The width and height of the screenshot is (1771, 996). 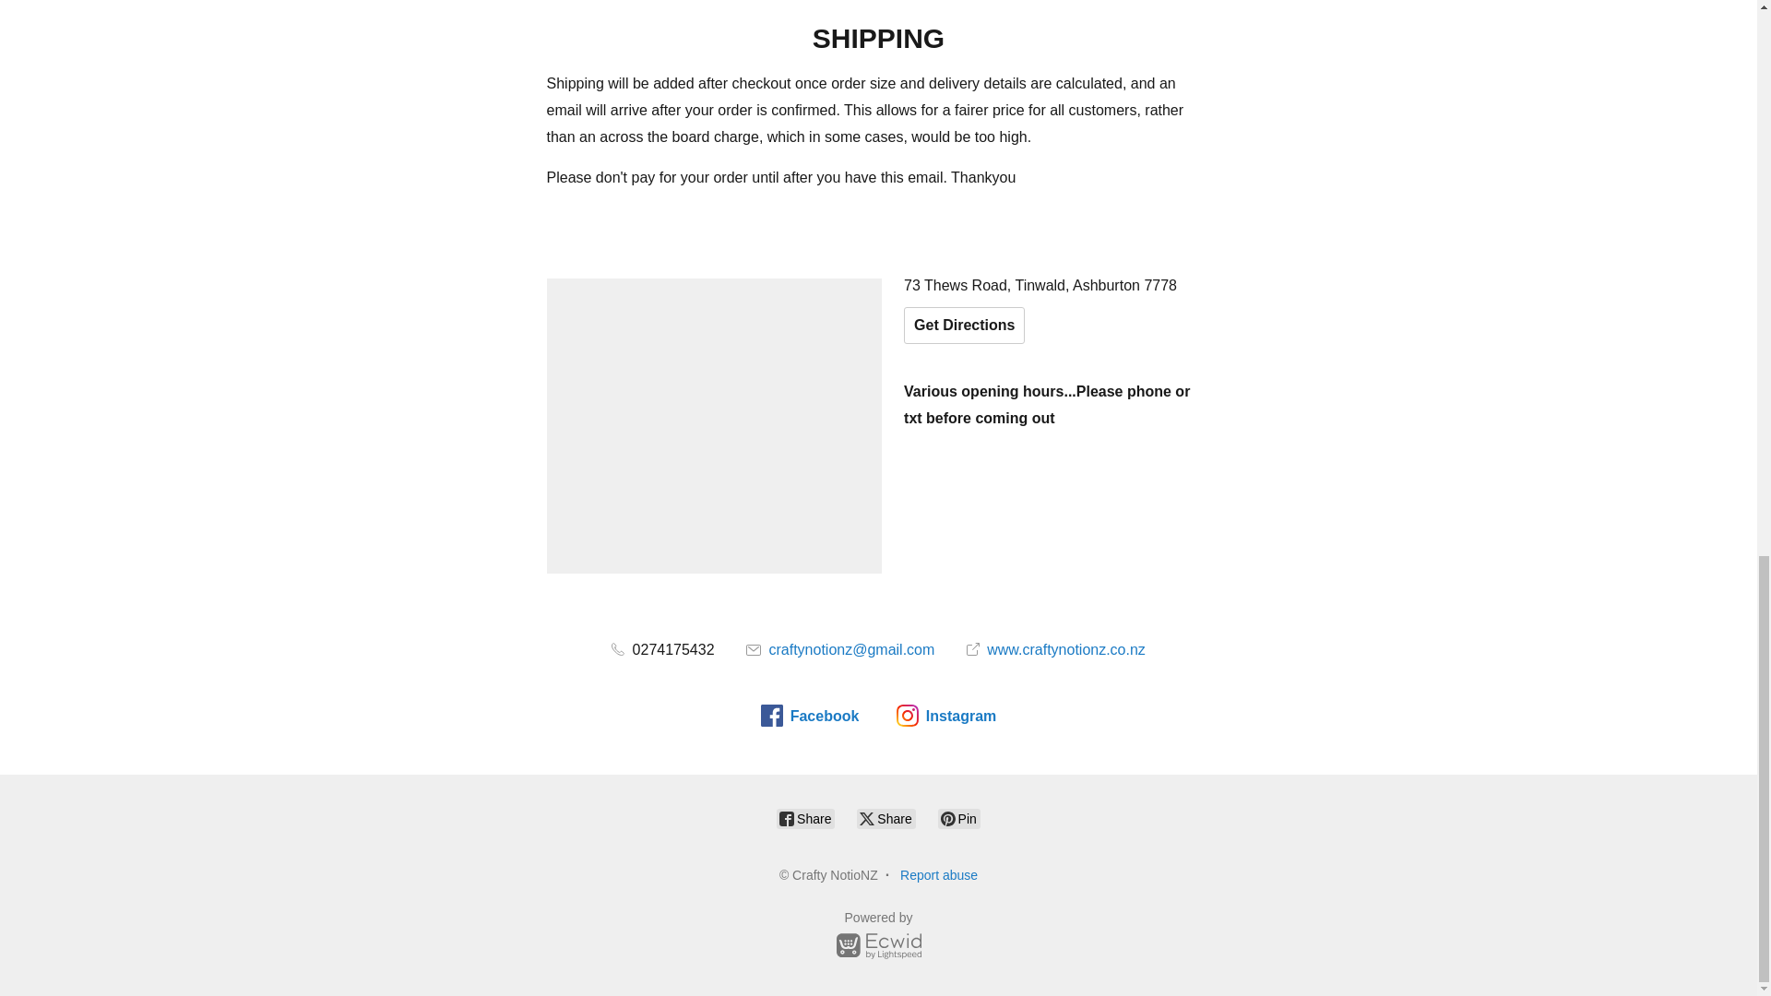 What do you see at coordinates (805, 818) in the screenshot?
I see `Share` at bounding box center [805, 818].